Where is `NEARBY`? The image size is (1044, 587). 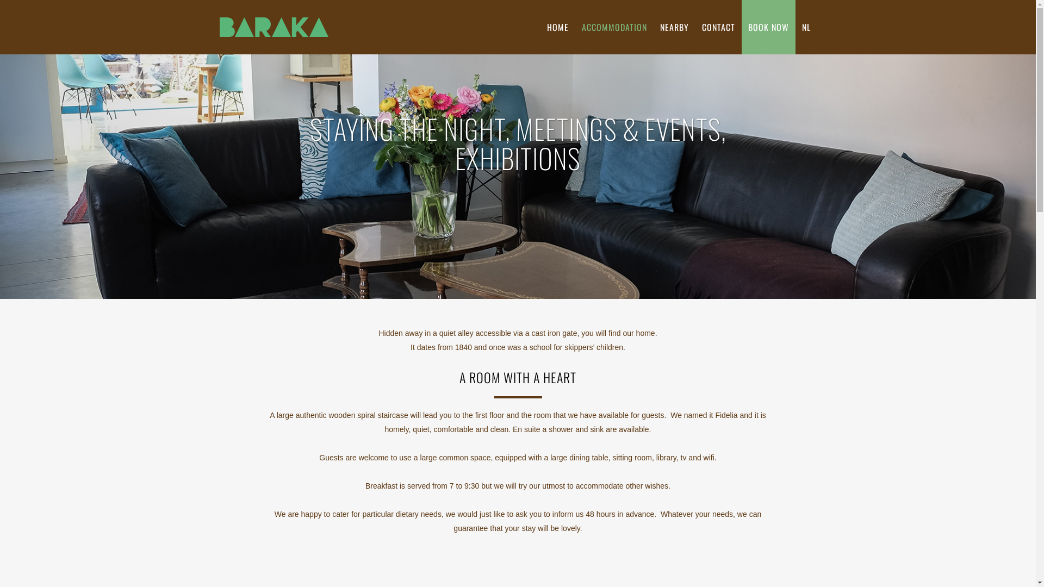
NEARBY is located at coordinates (674, 27).